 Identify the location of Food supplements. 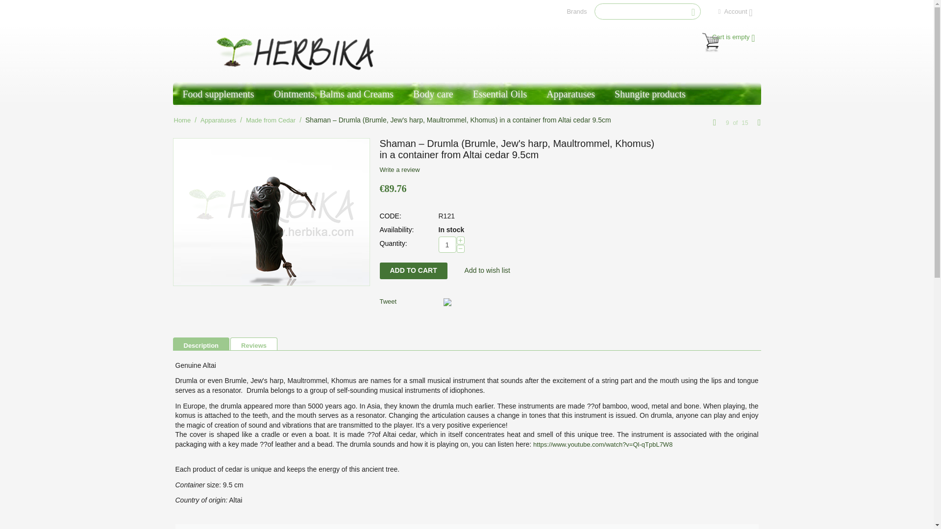
(218, 94).